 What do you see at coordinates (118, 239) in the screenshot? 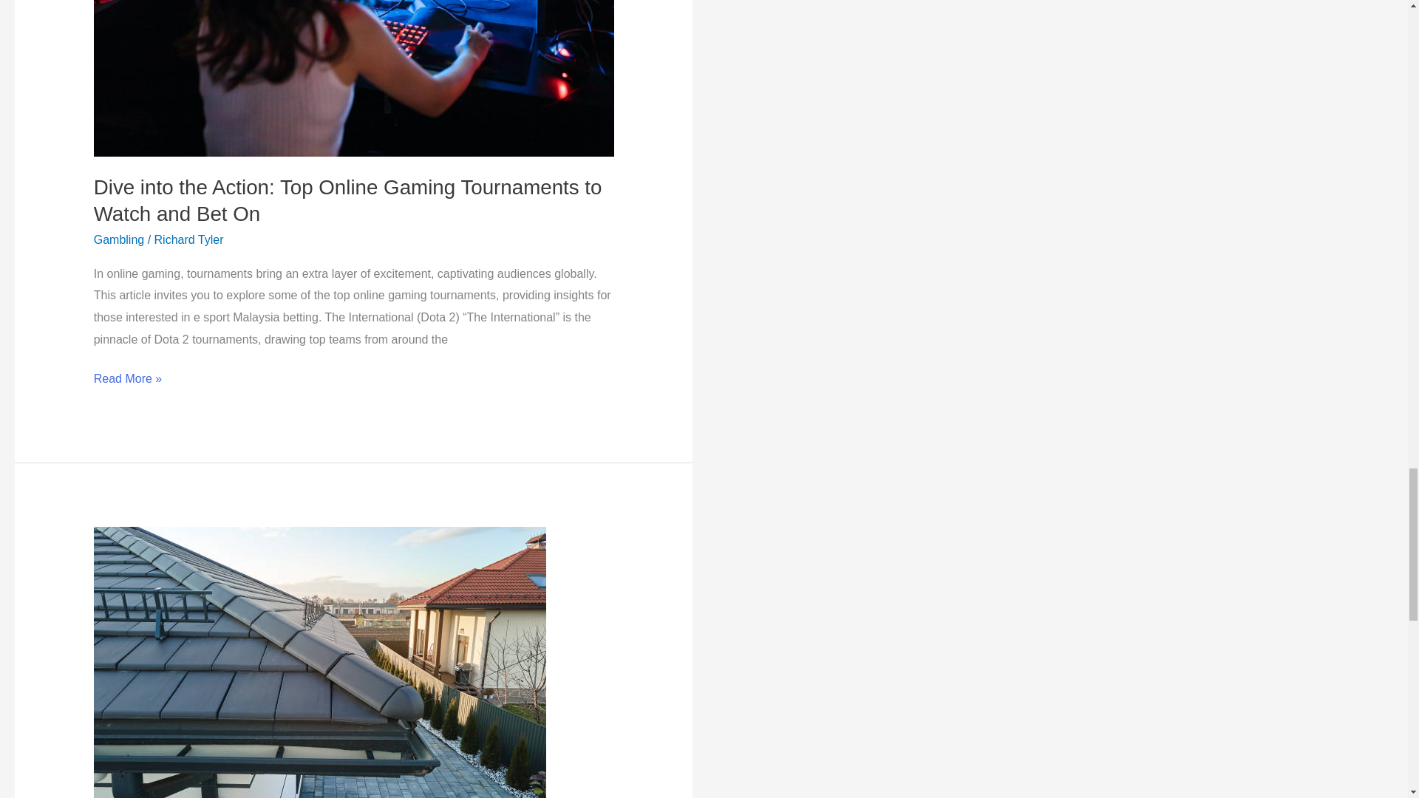
I see `Gambling` at bounding box center [118, 239].